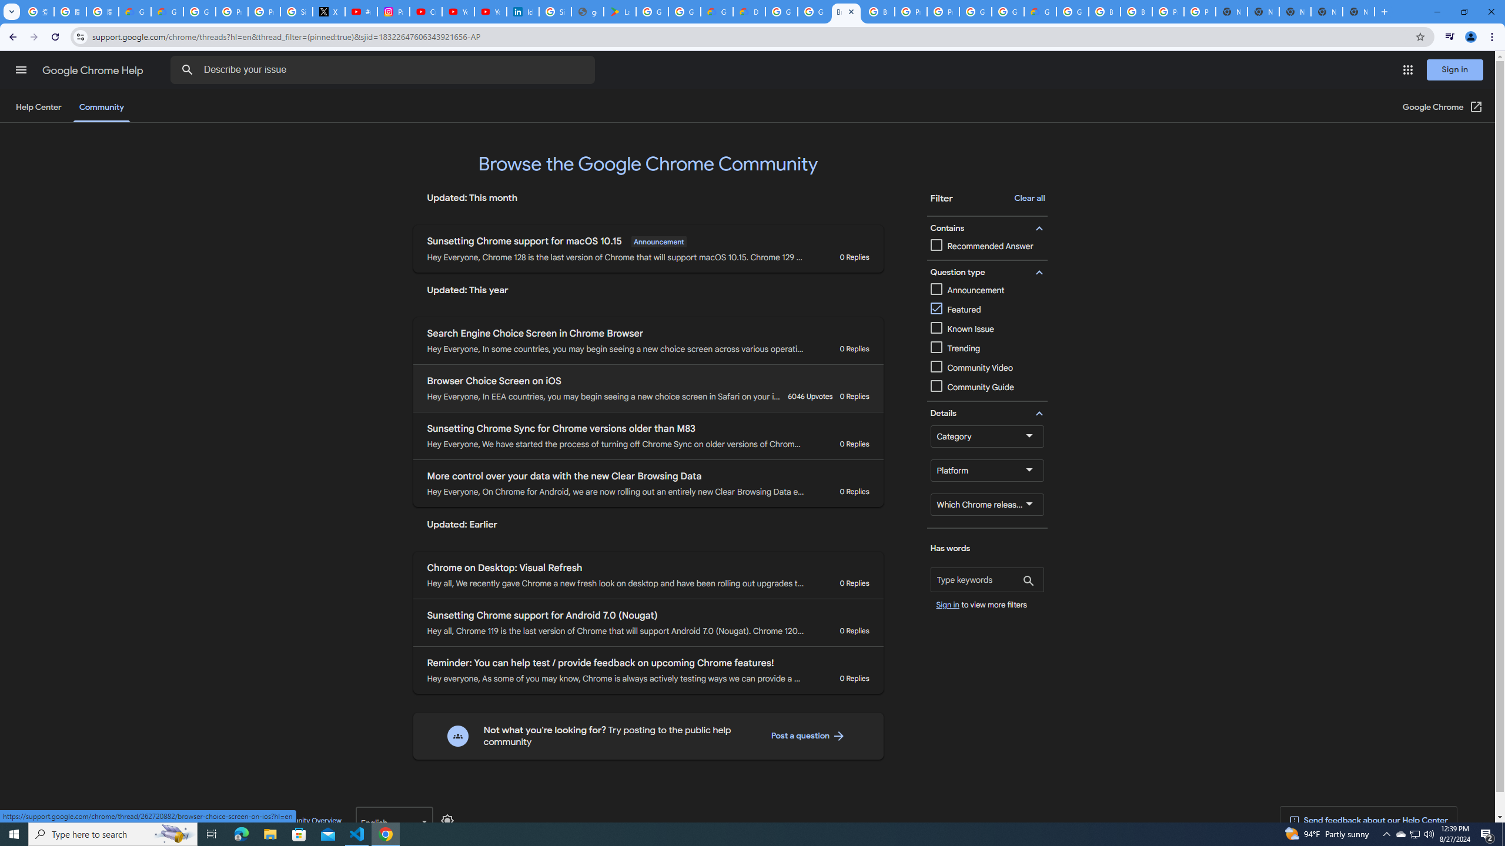 The height and width of the screenshot is (846, 1505). Describe the element at coordinates (94, 70) in the screenshot. I see `Google Chrome Help` at that location.